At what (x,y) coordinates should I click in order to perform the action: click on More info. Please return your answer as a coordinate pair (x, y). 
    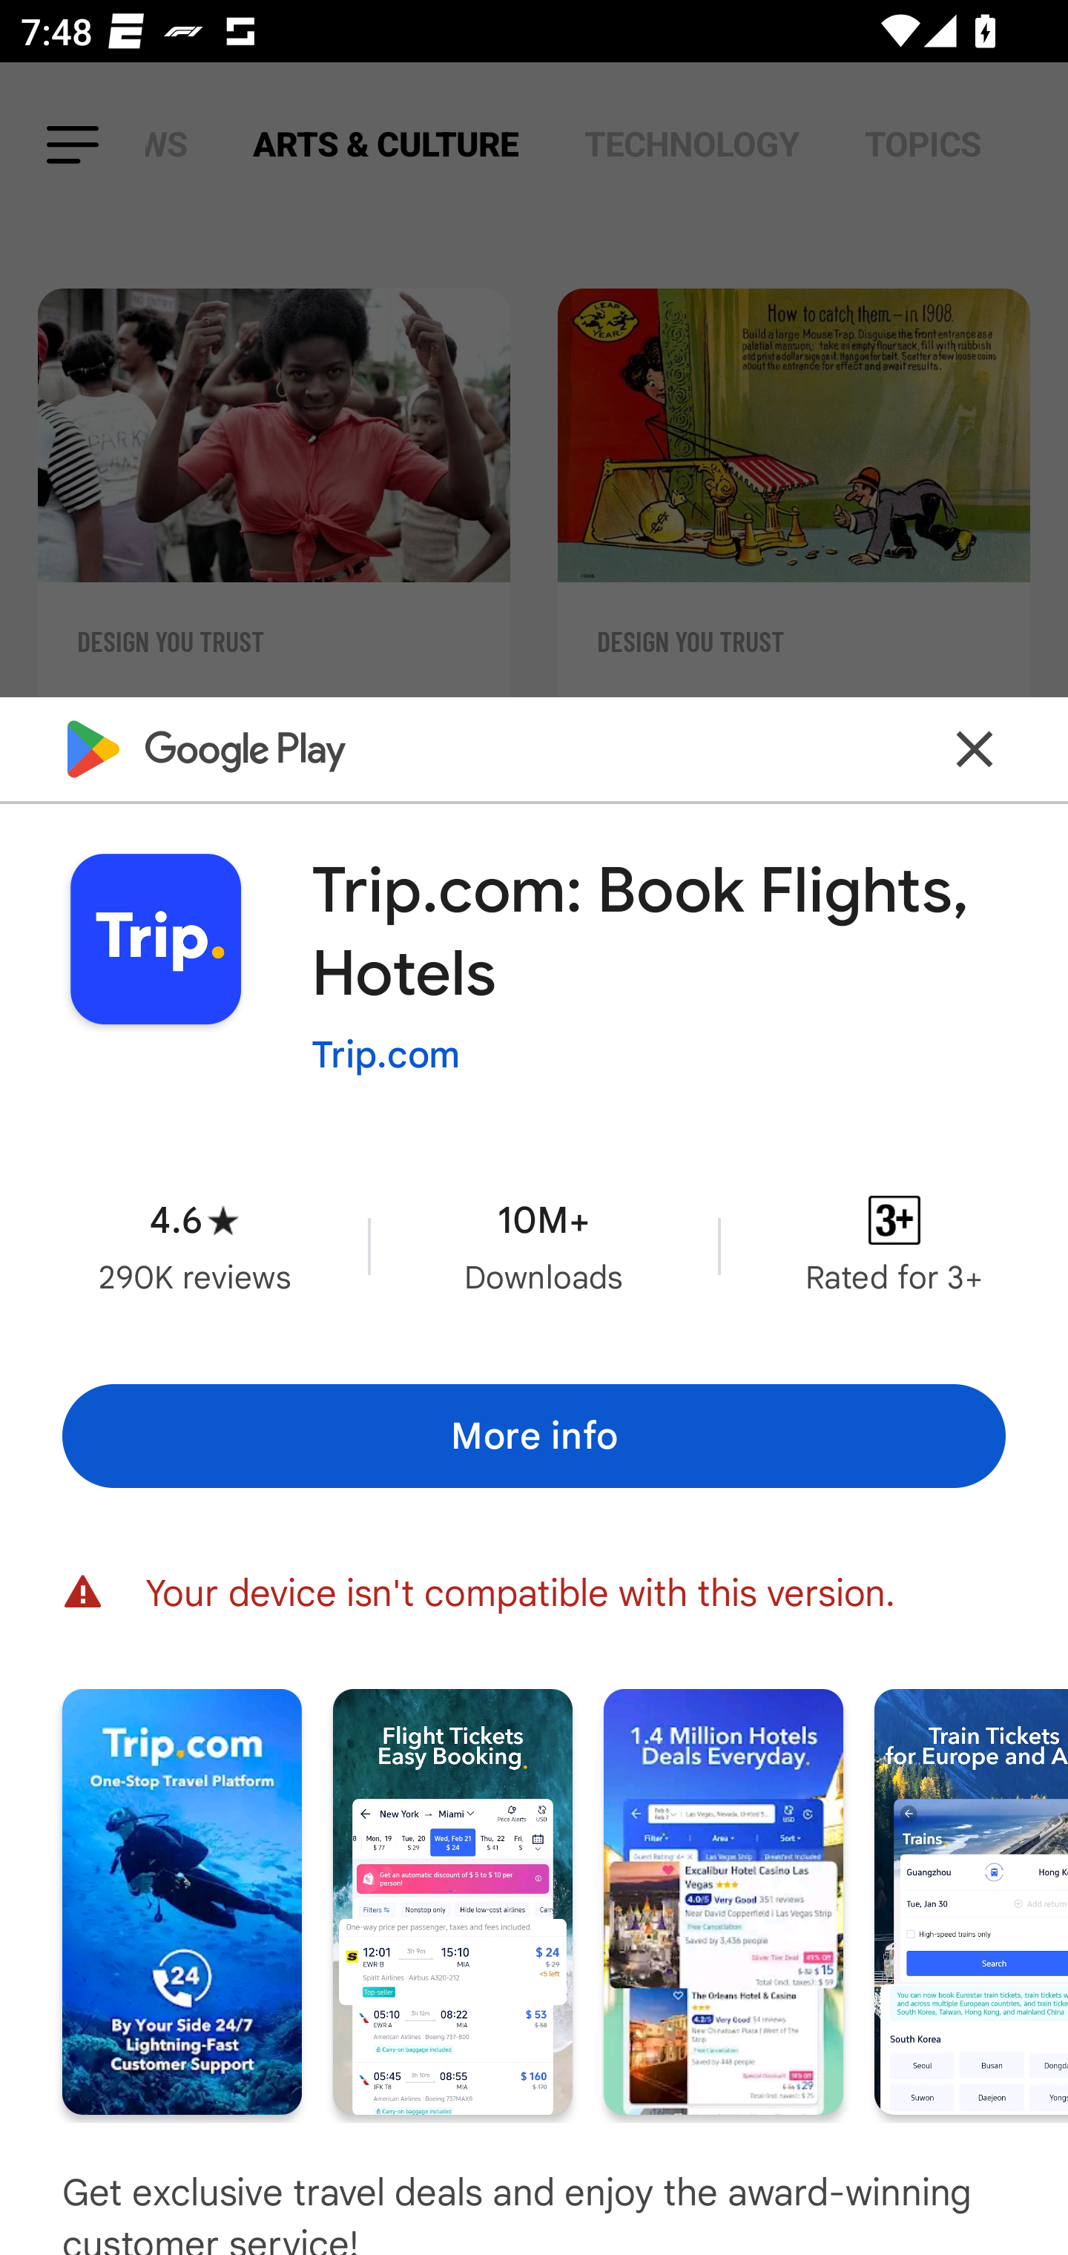
    Looking at the image, I should click on (534, 1436).